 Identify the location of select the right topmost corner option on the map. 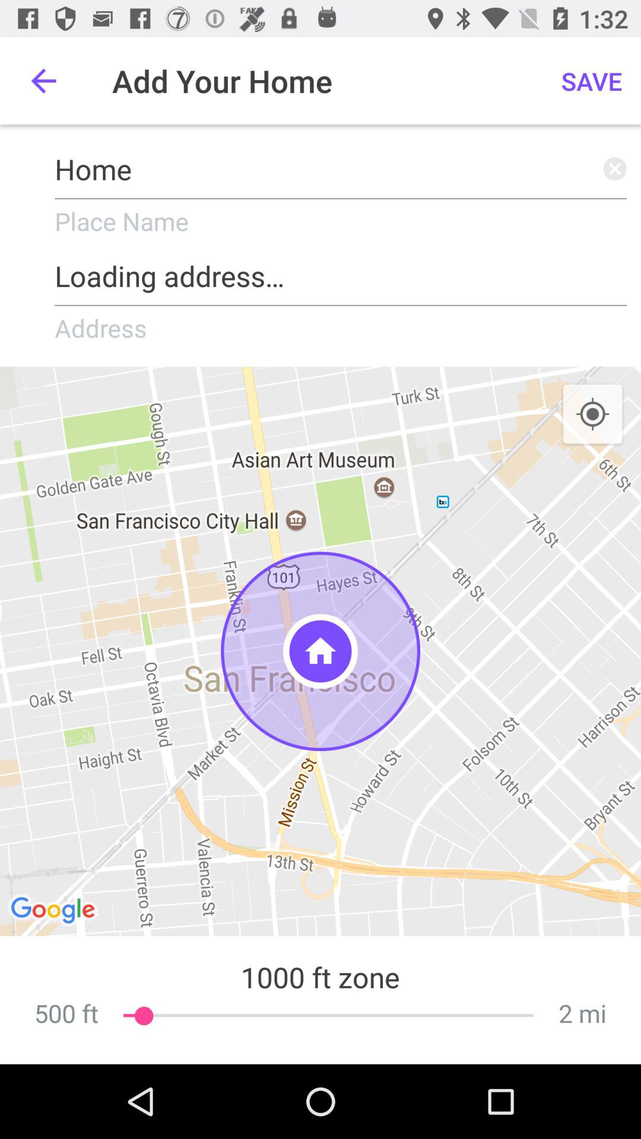
(592, 414).